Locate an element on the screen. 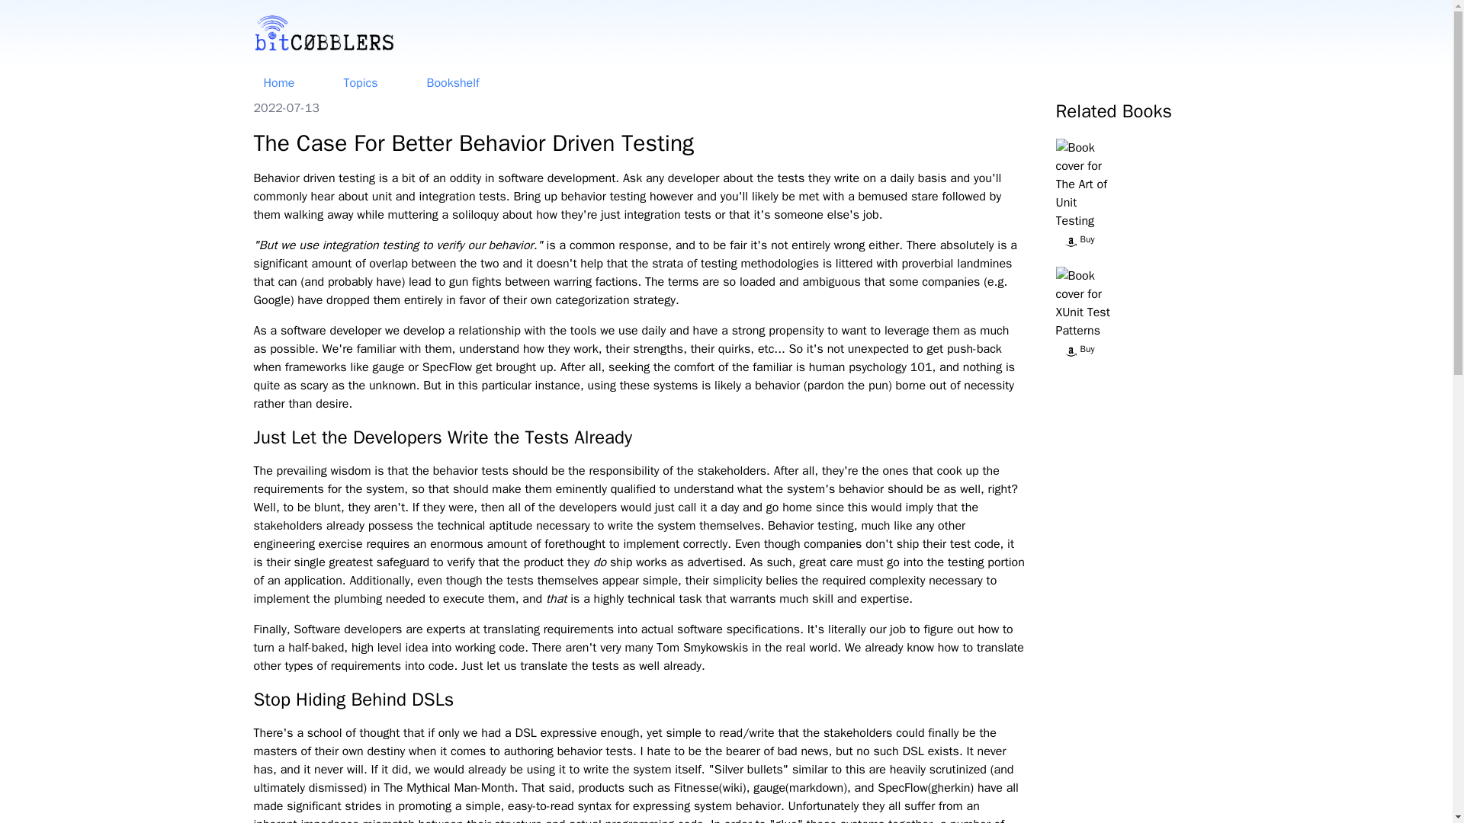  strategy is located at coordinates (653, 300).